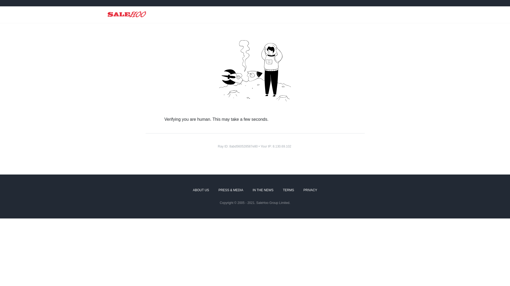 The height and width of the screenshot is (286, 510). Describe the element at coordinates (263, 190) in the screenshot. I see `IN THE NEWS` at that location.